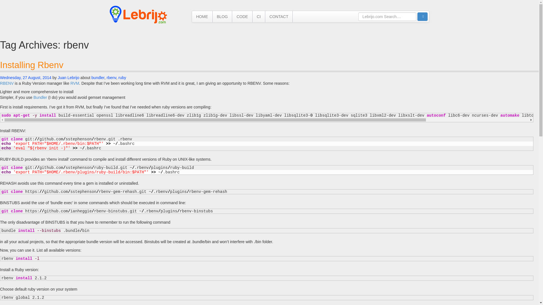 This screenshot has height=305, width=543. Describe the element at coordinates (258, 16) in the screenshot. I see `CI` at that location.